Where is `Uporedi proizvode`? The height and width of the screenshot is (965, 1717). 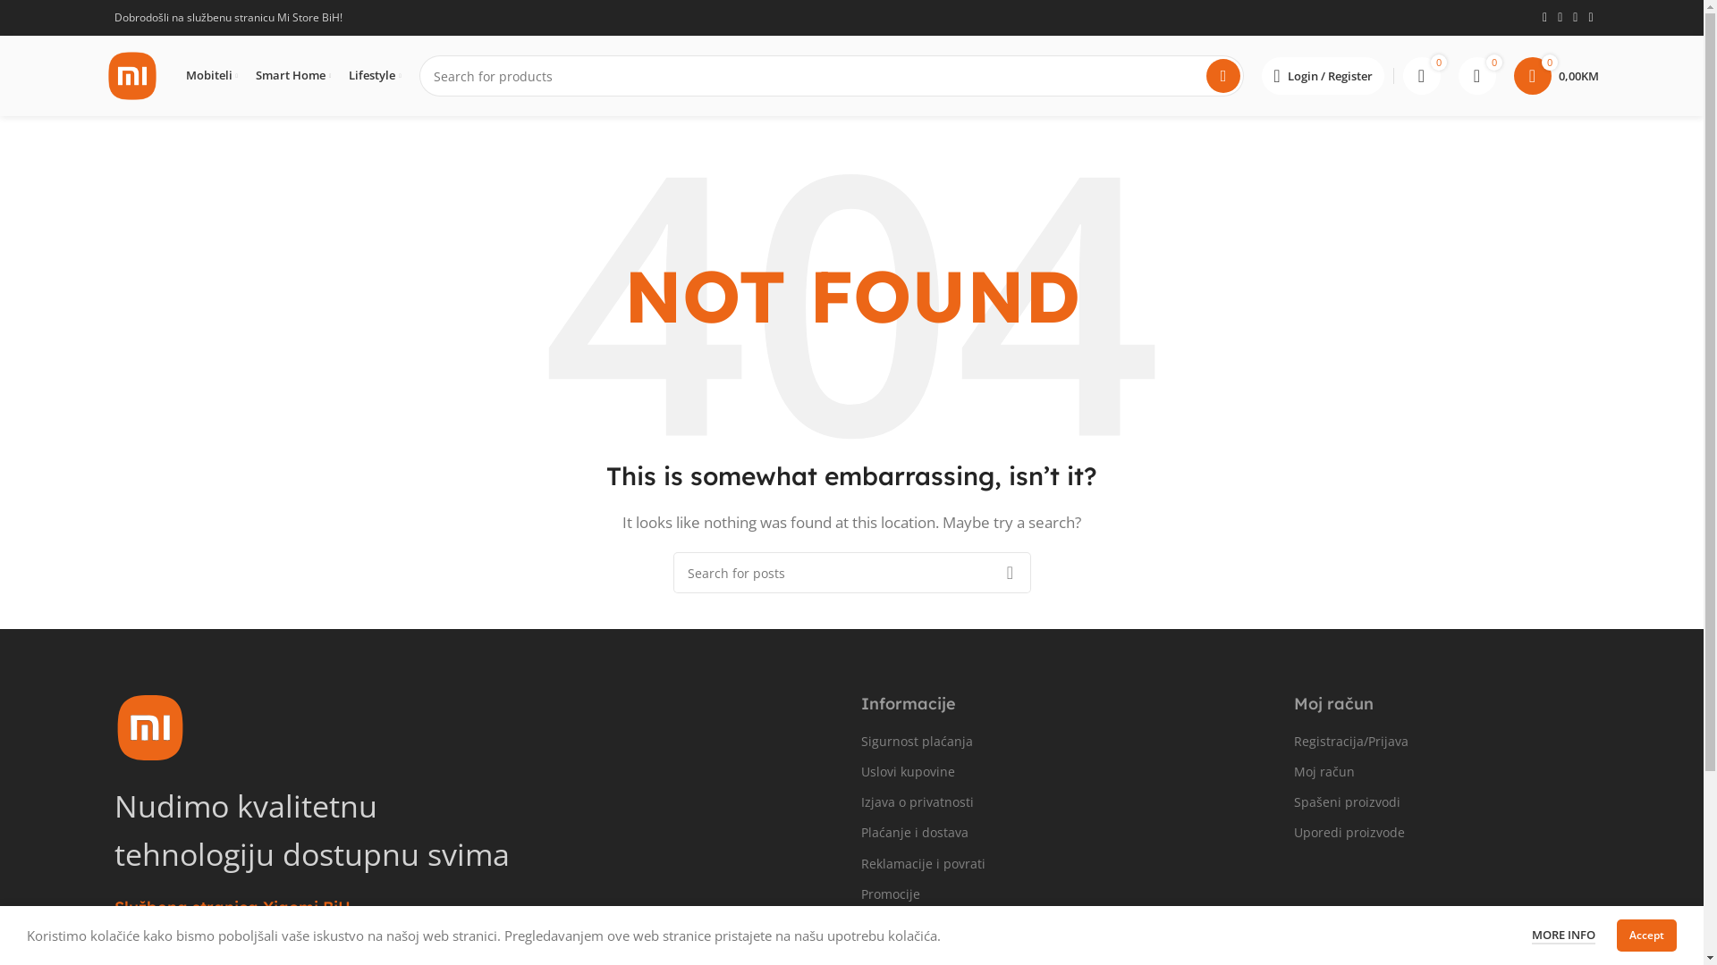 Uporedi proizvode is located at coordinates (1412, 833).